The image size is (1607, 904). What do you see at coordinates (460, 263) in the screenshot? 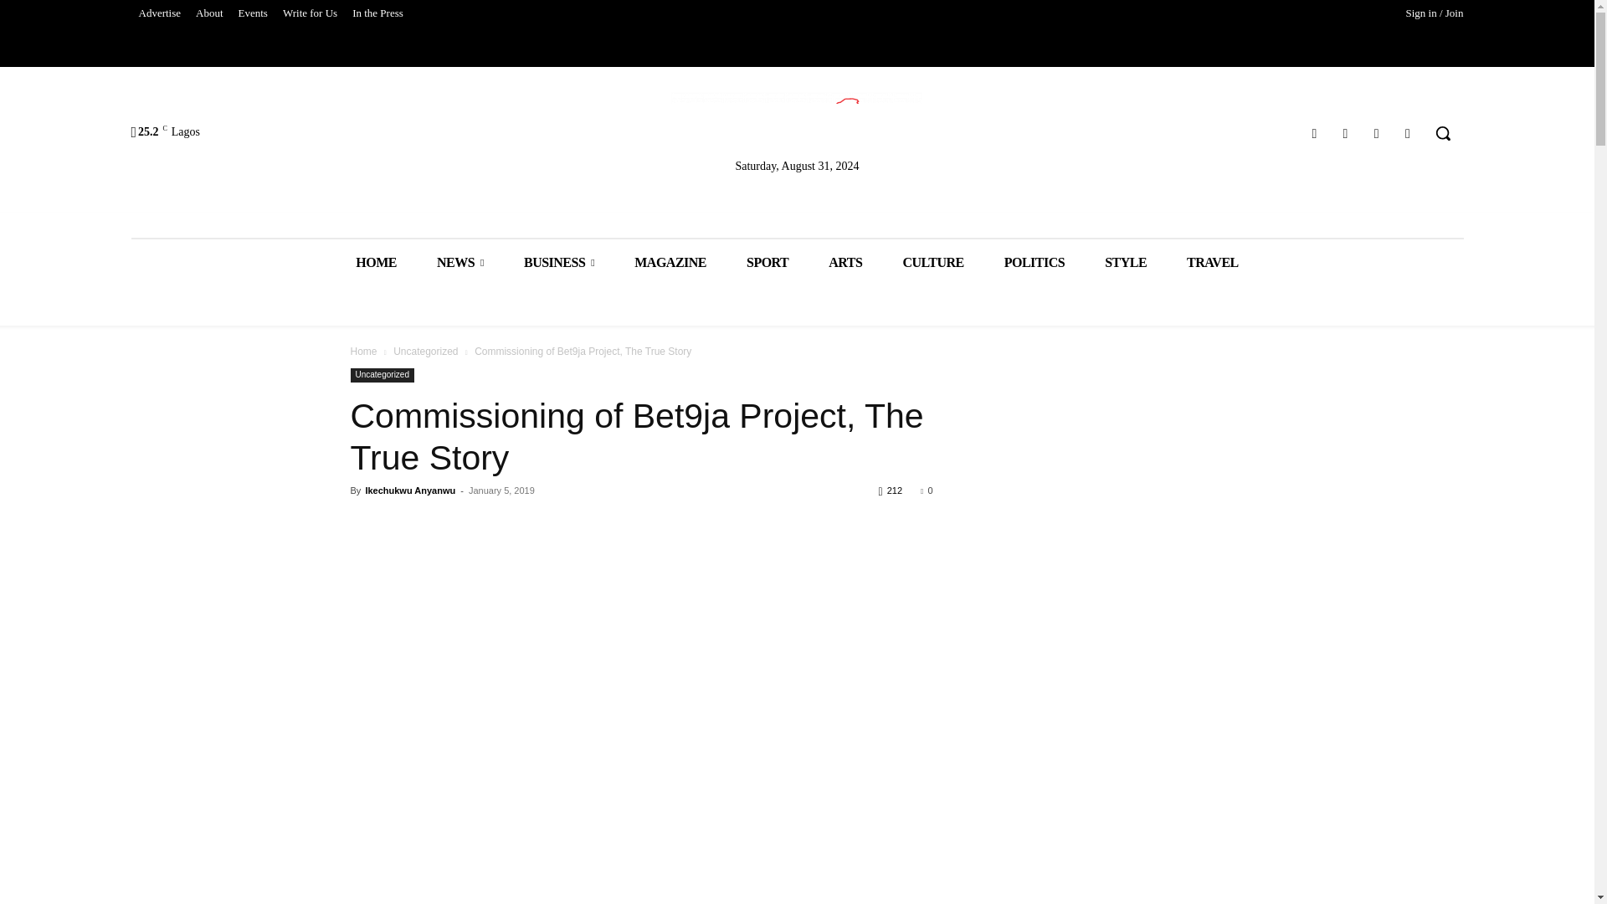
I see `NEWS` at bounding box center [460, 263].